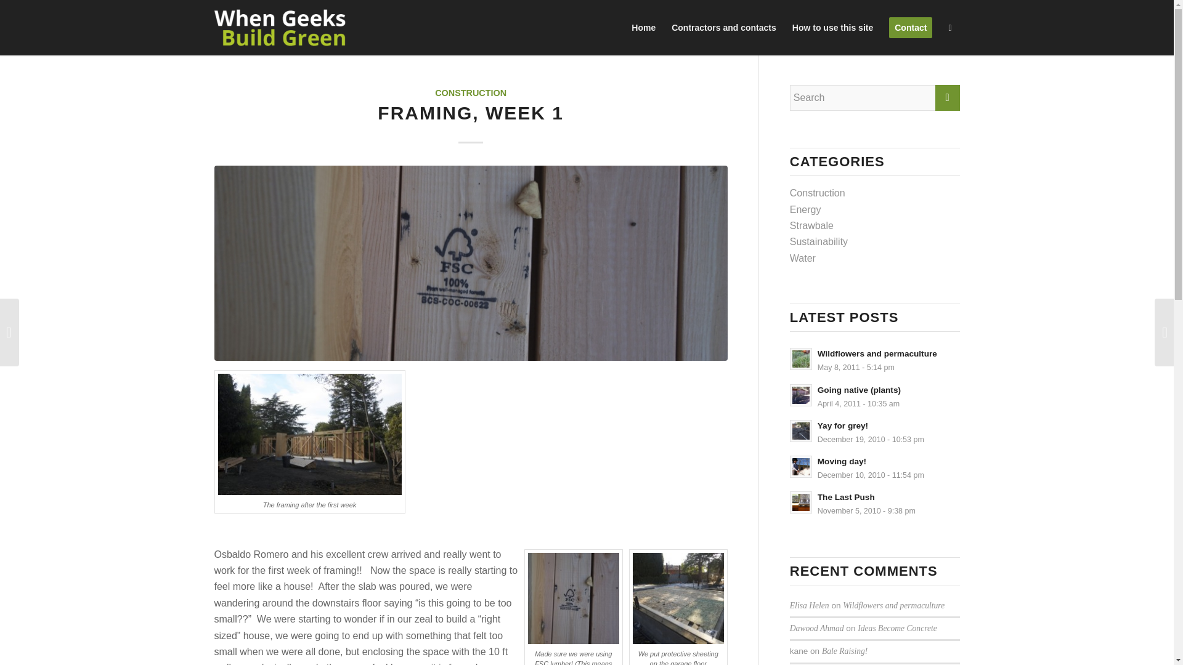 The height and width of the screenshot is (665, 1183). Describe the element at coordinates (832, 27) in the screenshot. I see `fw1-3` at that location.